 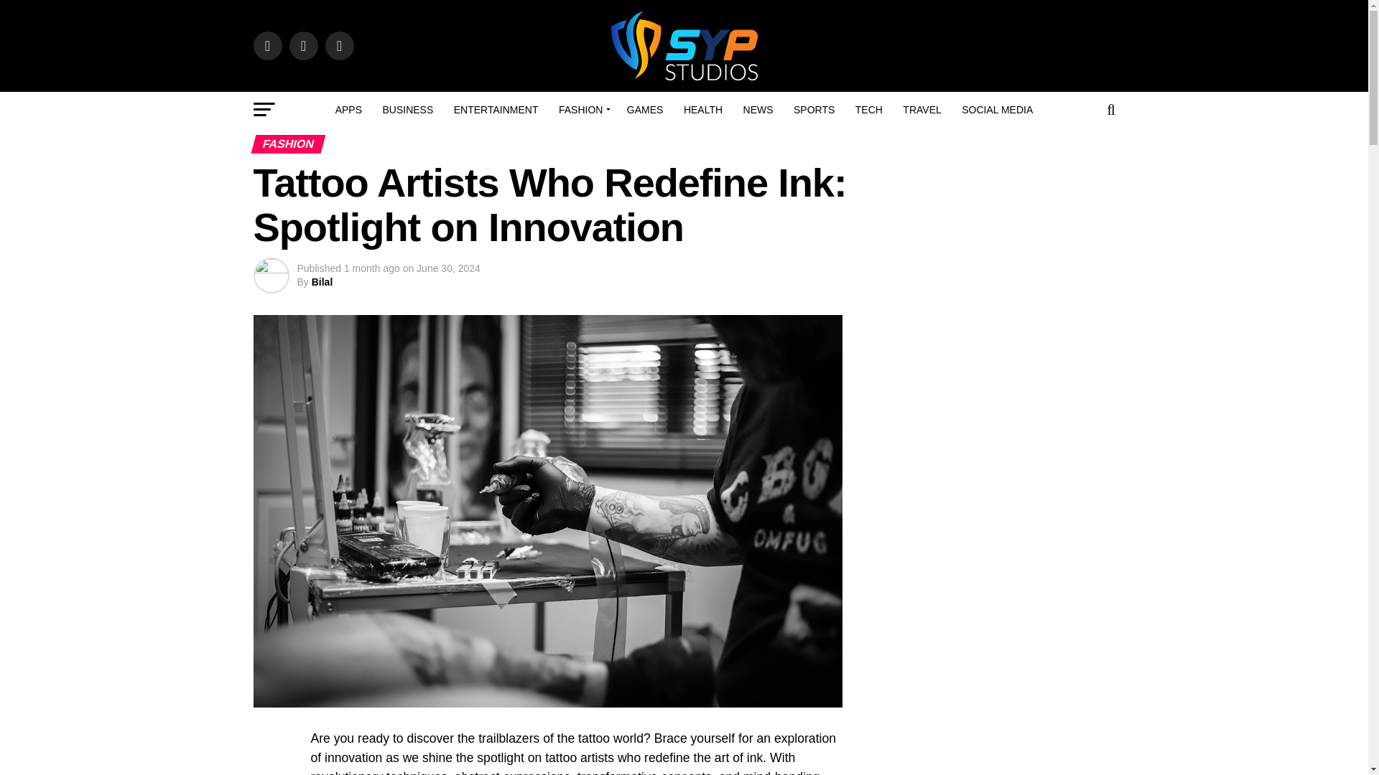 What do you see at coordinates (813, 110) in the screenshot?
I see `SPORTS` at bounding box center [813, 110].